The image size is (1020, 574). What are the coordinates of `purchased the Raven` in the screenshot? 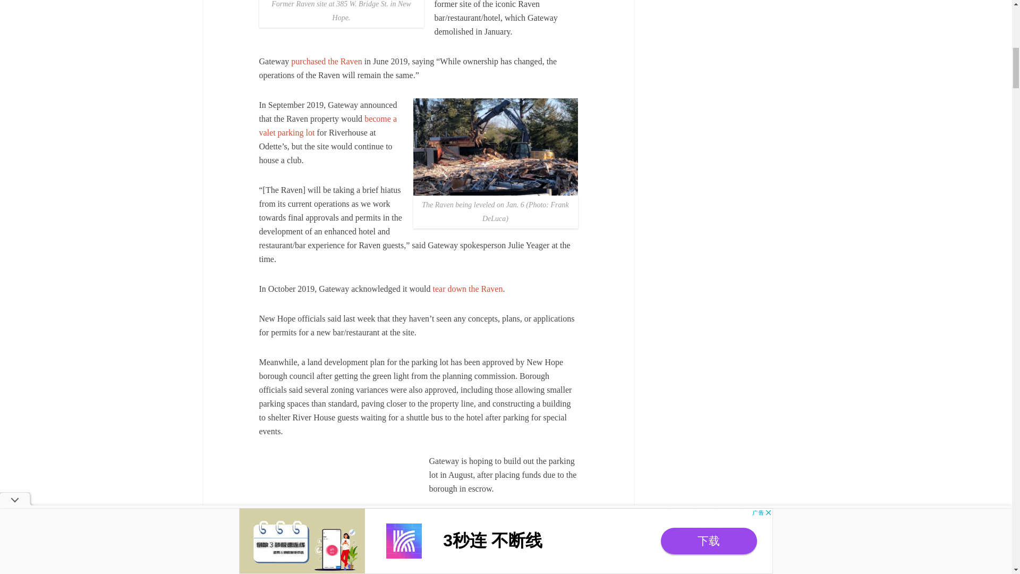 It's located at (326, 61).